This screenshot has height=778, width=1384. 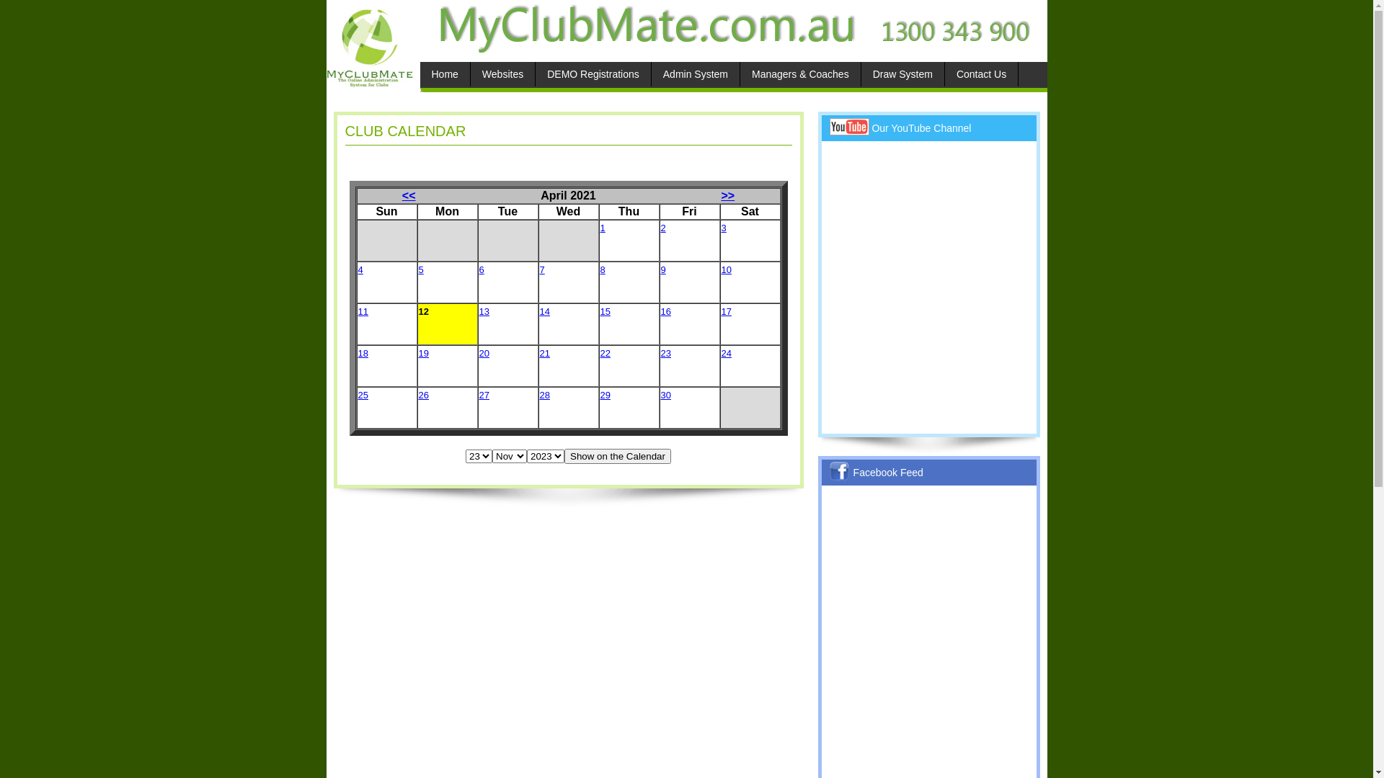 I want to click on 19, so click(x=423, y=353).